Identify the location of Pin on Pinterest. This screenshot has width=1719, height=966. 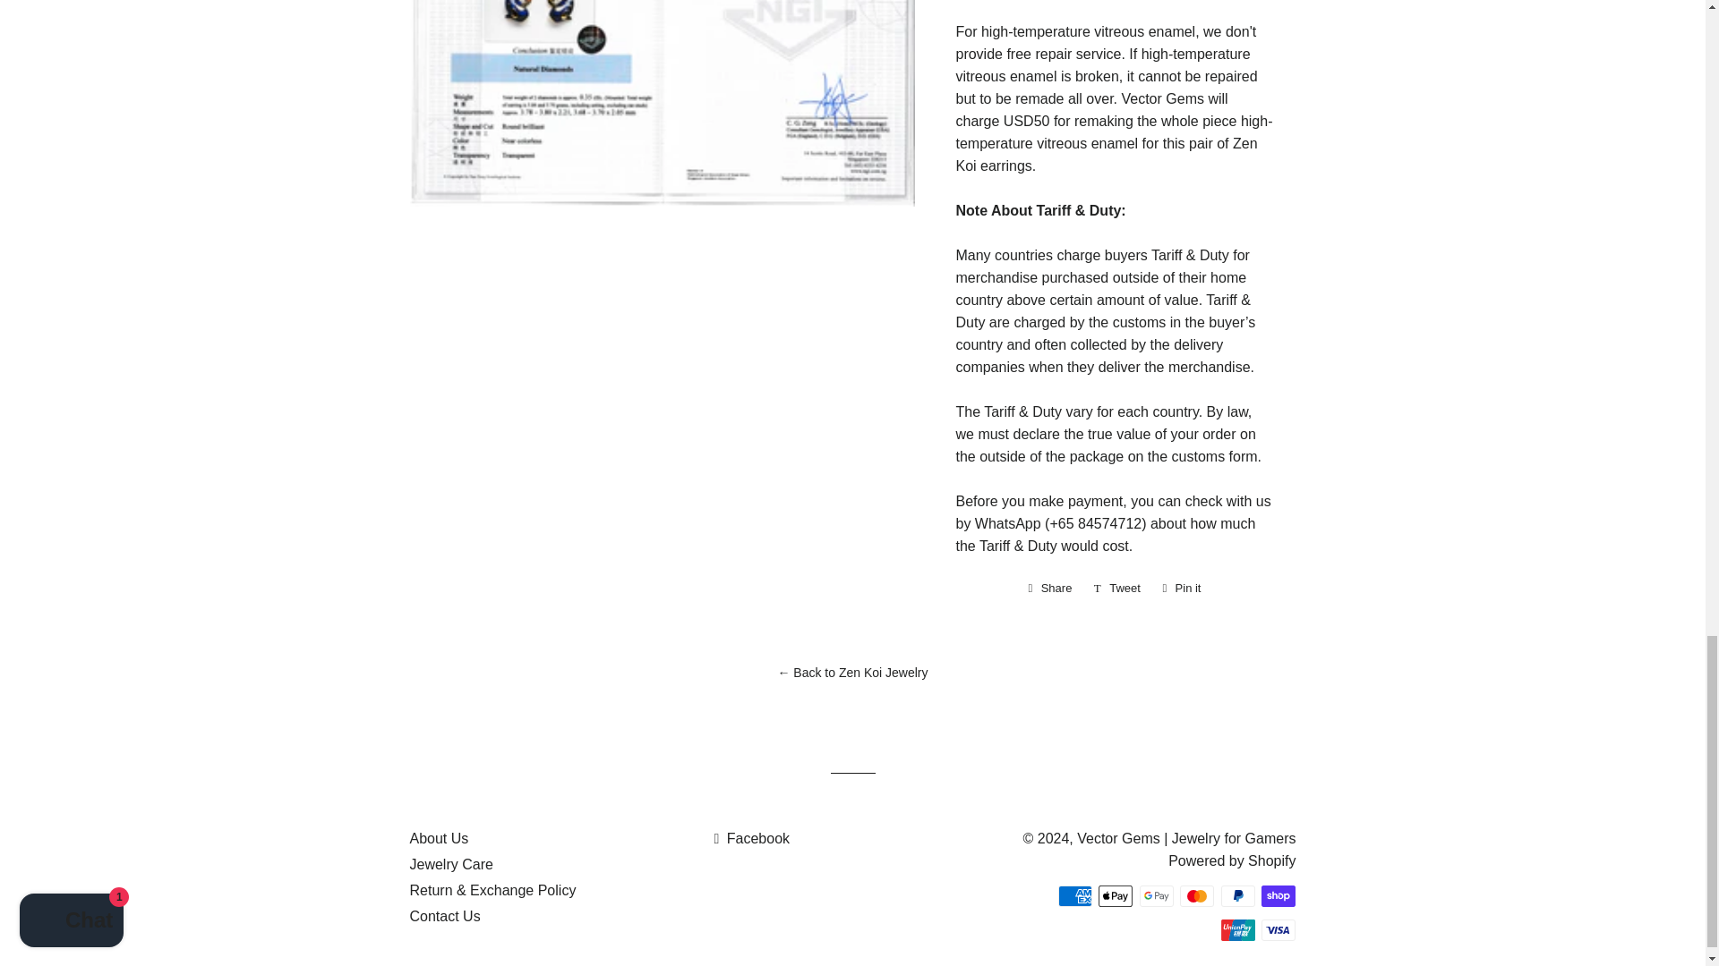
(1279, 930).